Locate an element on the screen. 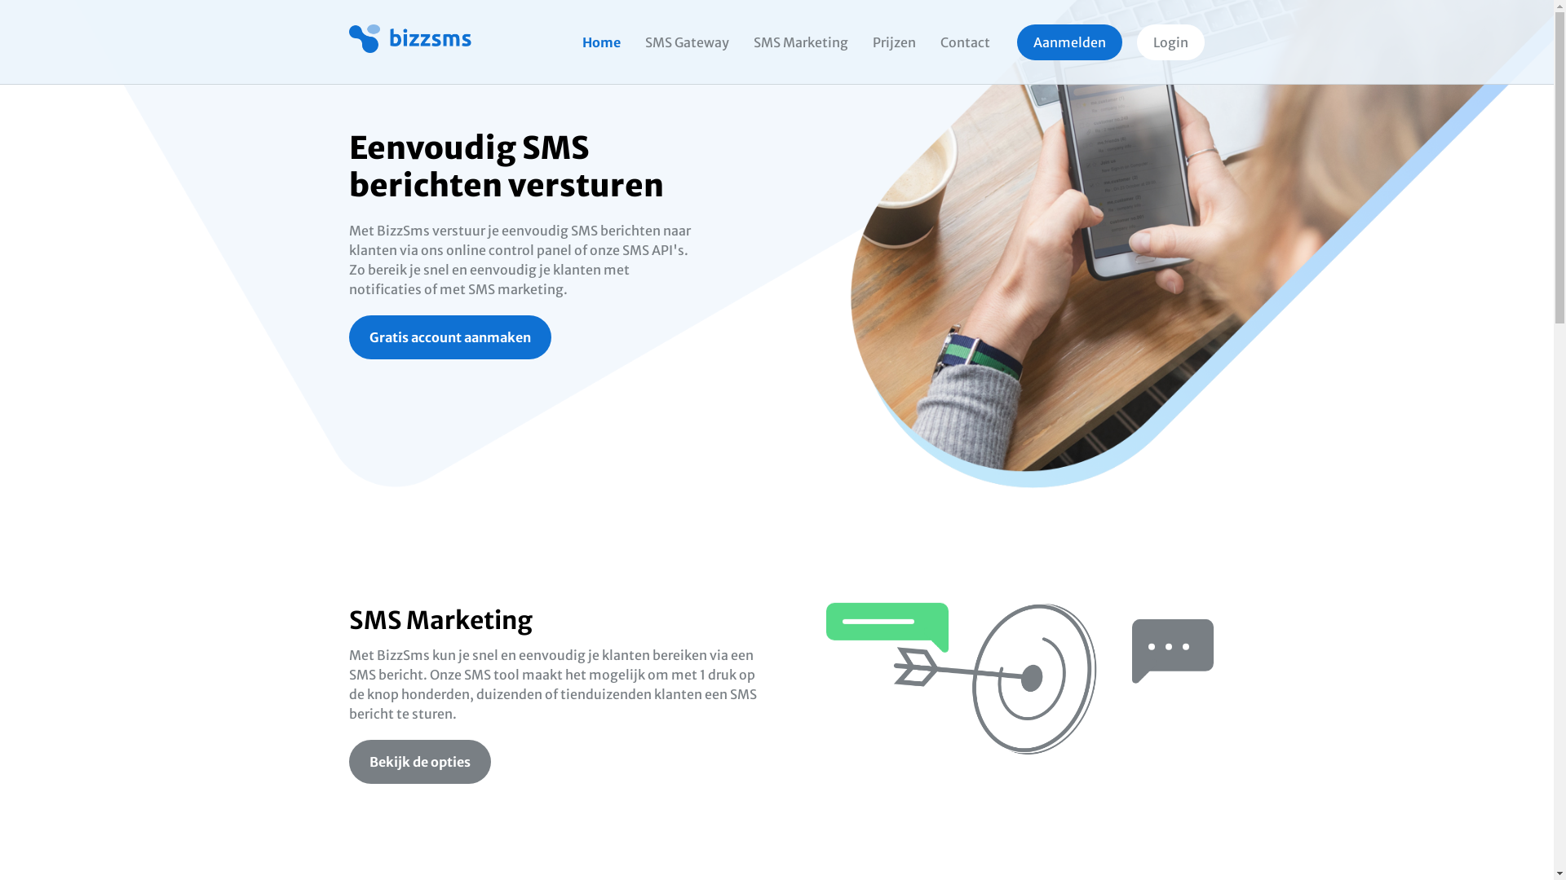 The width and height of the screenshot is (1566, 880). Aanmelden is located at coordinates (1070, 42).